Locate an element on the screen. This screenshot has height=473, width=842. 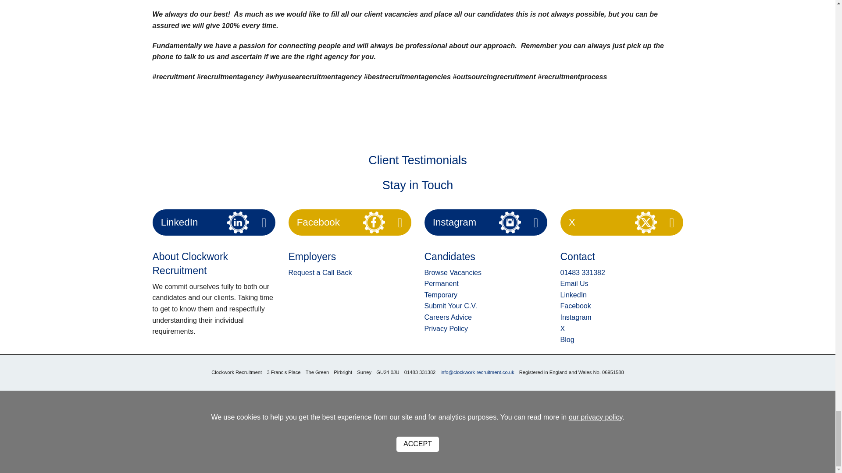
Blog is located at coordinates (567, 339).